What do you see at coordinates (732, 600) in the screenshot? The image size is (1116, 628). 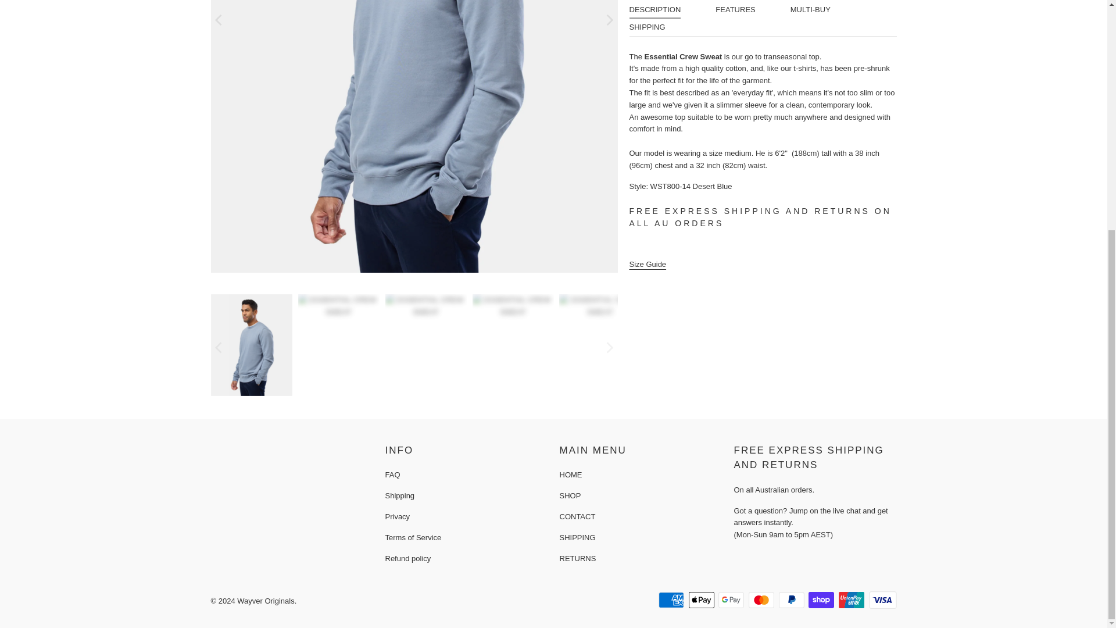 I see `Google Pay` at bounding box center [732, 600].